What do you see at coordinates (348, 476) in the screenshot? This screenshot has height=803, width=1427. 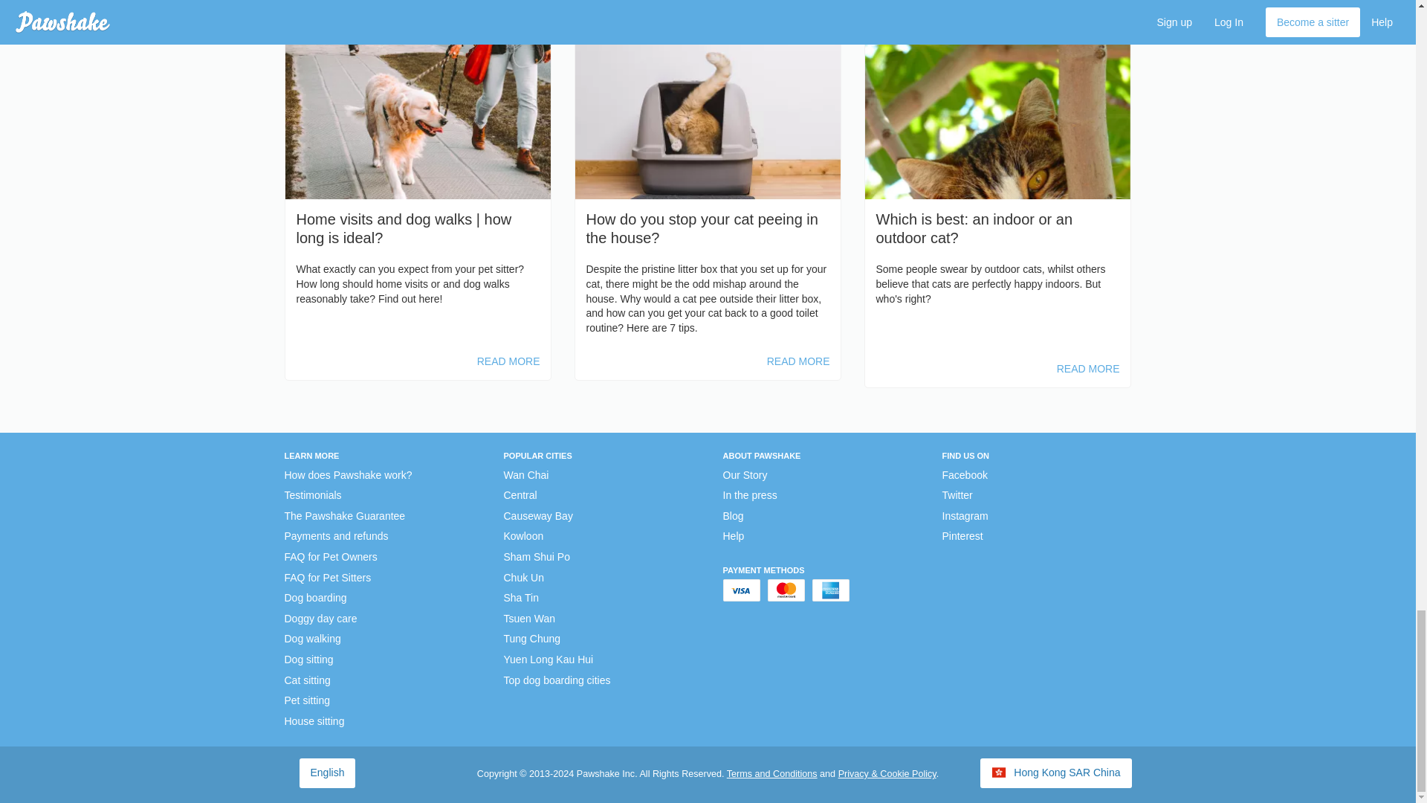 I see `How does Pawshake work?` at bounding box center [348, 476].